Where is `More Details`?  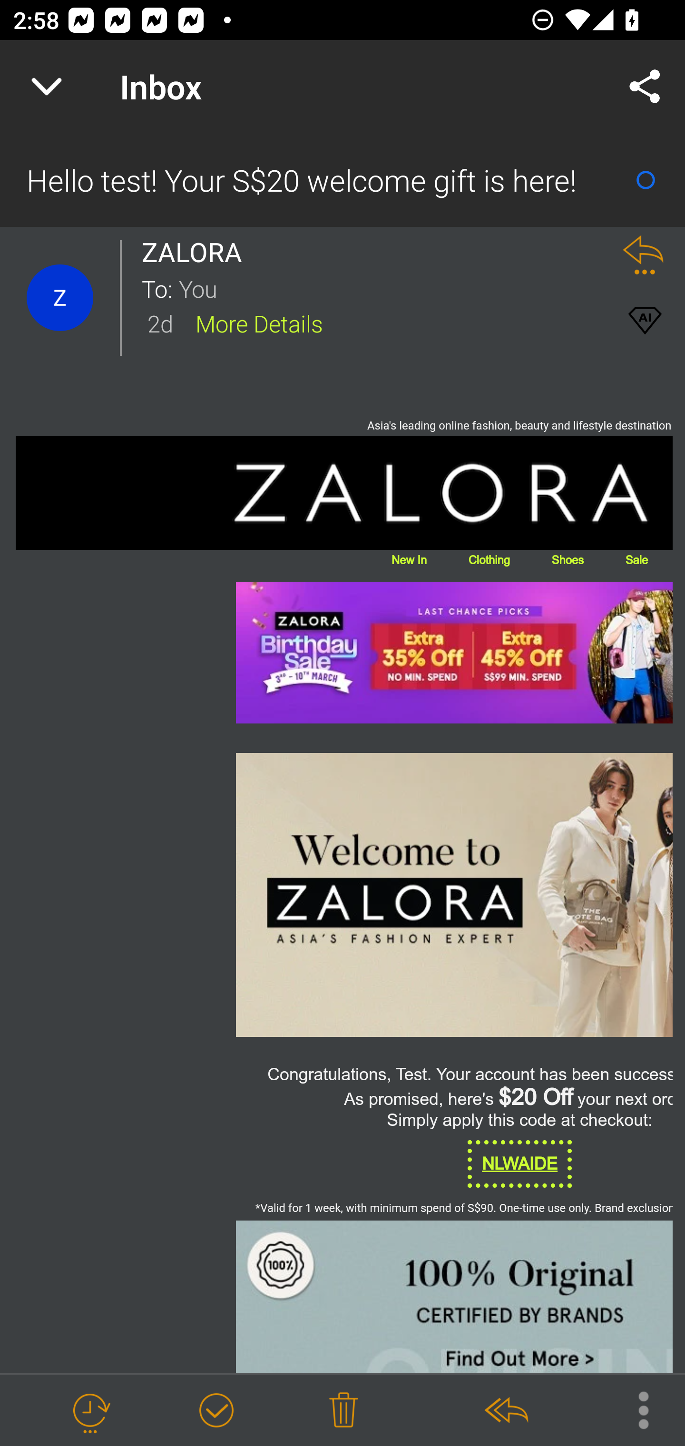 More Details is located at coordinates (259, 322).